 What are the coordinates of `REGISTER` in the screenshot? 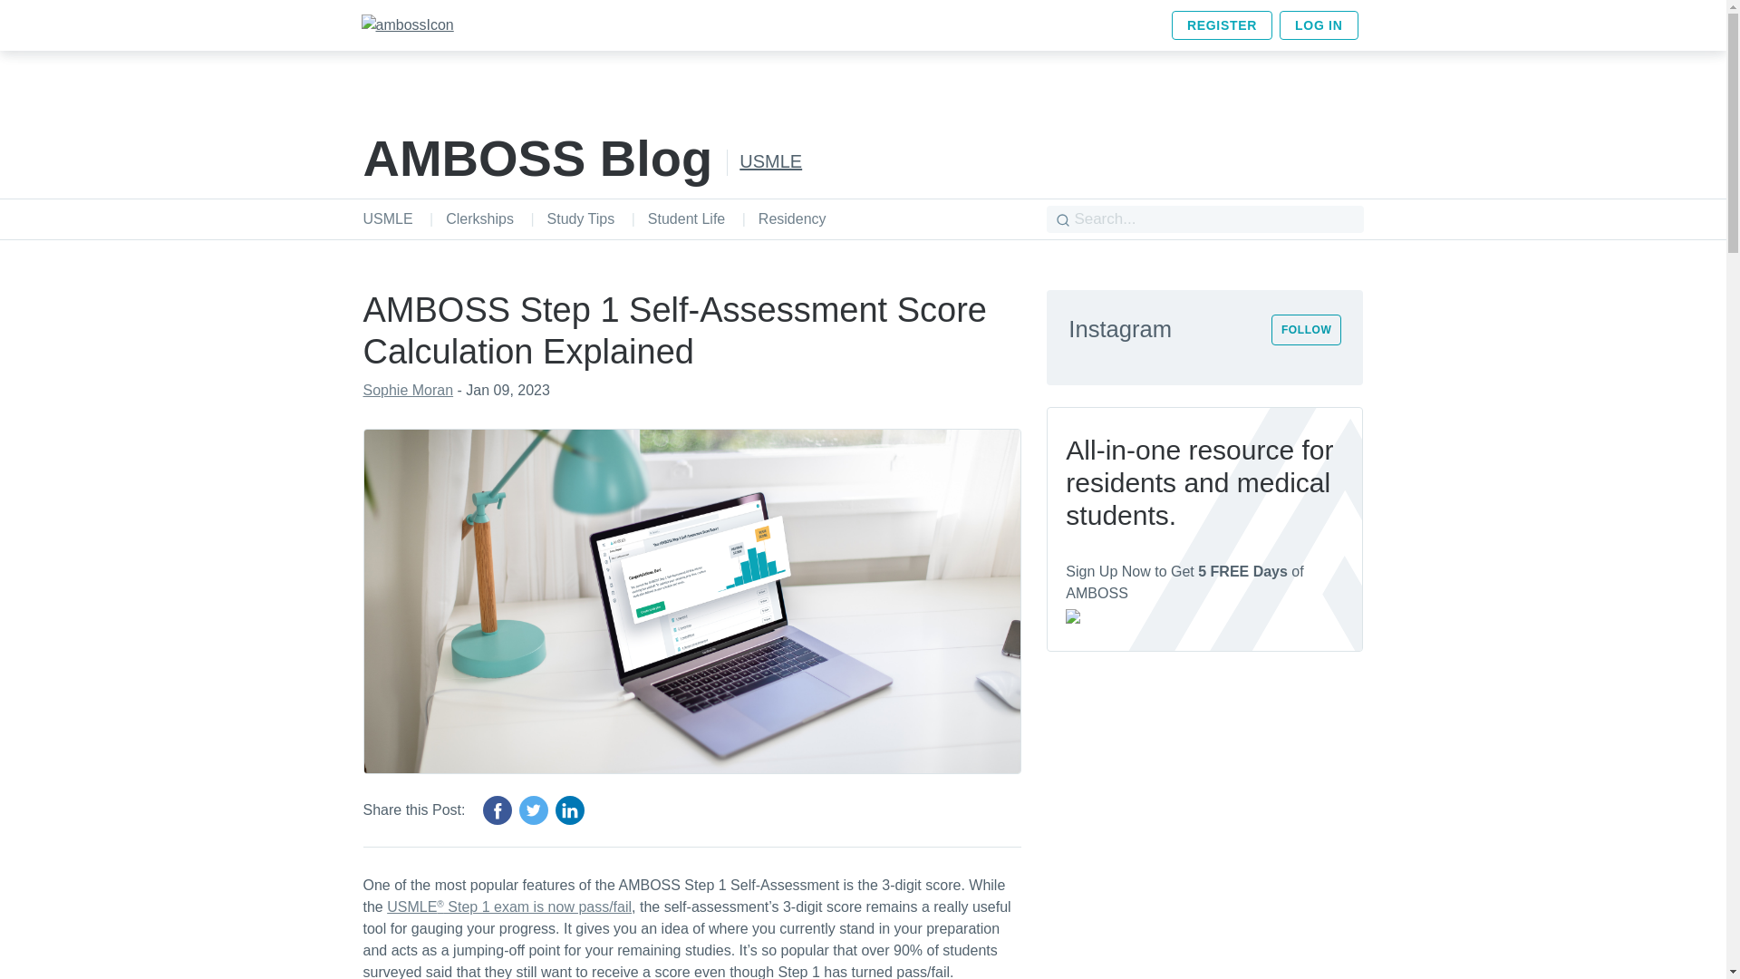 It's located at (1222, 25).